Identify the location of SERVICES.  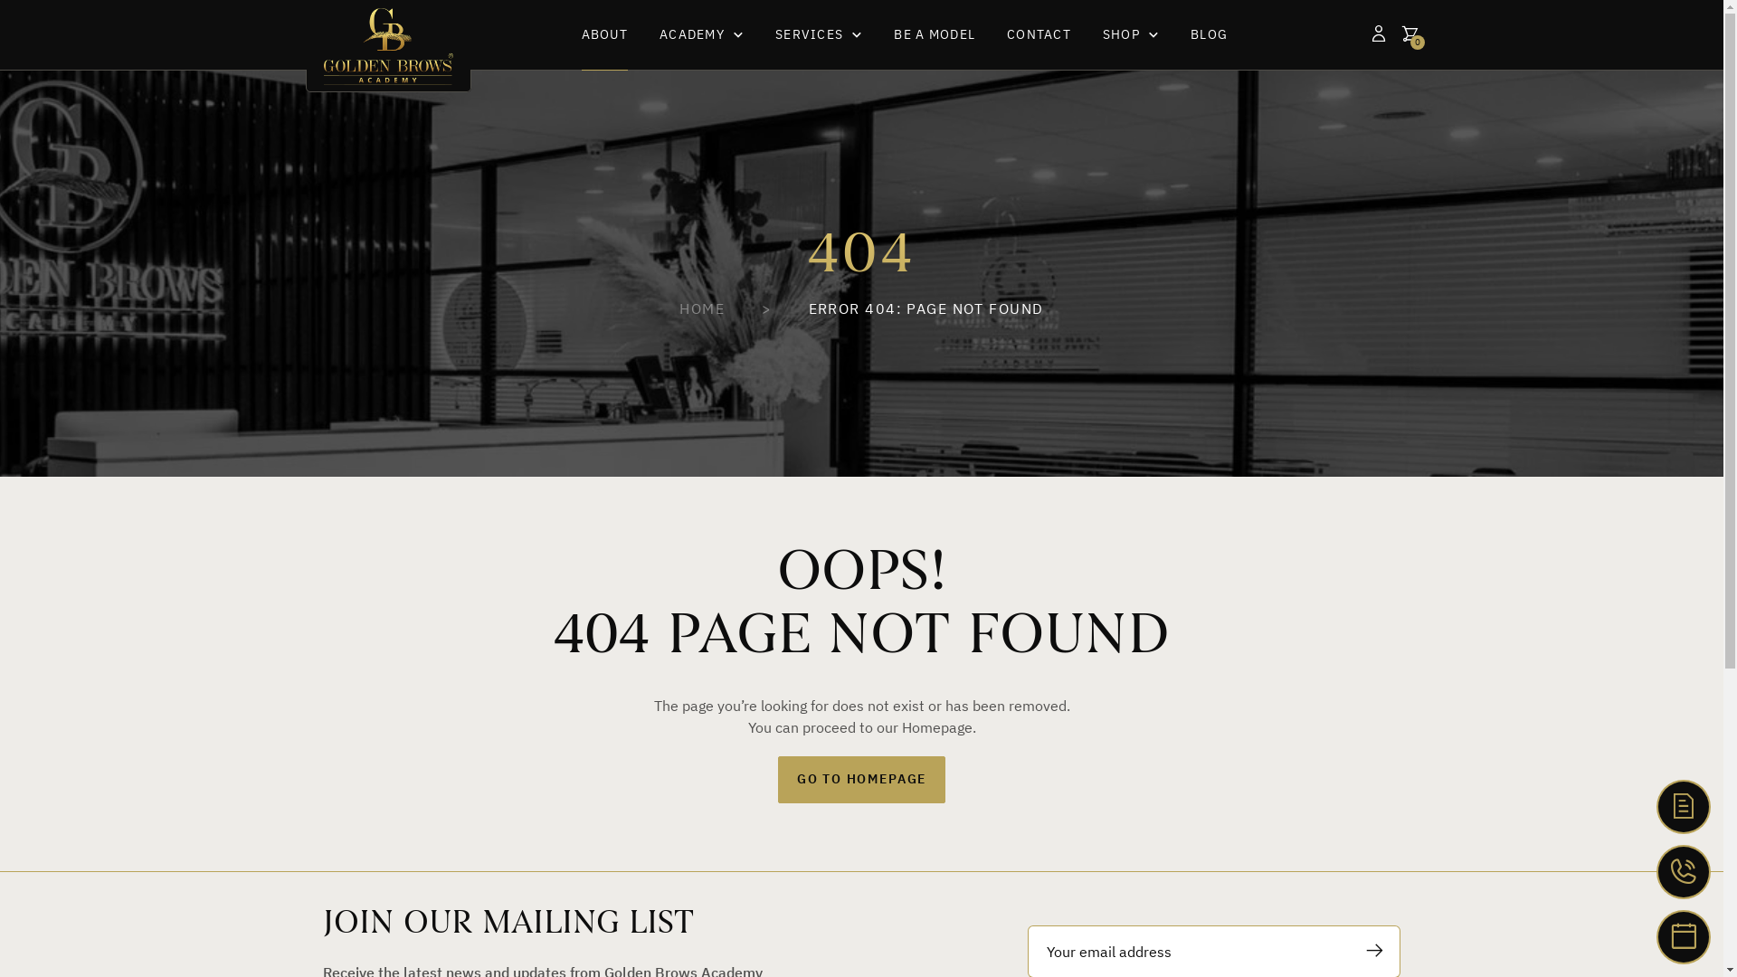
(819, 34).